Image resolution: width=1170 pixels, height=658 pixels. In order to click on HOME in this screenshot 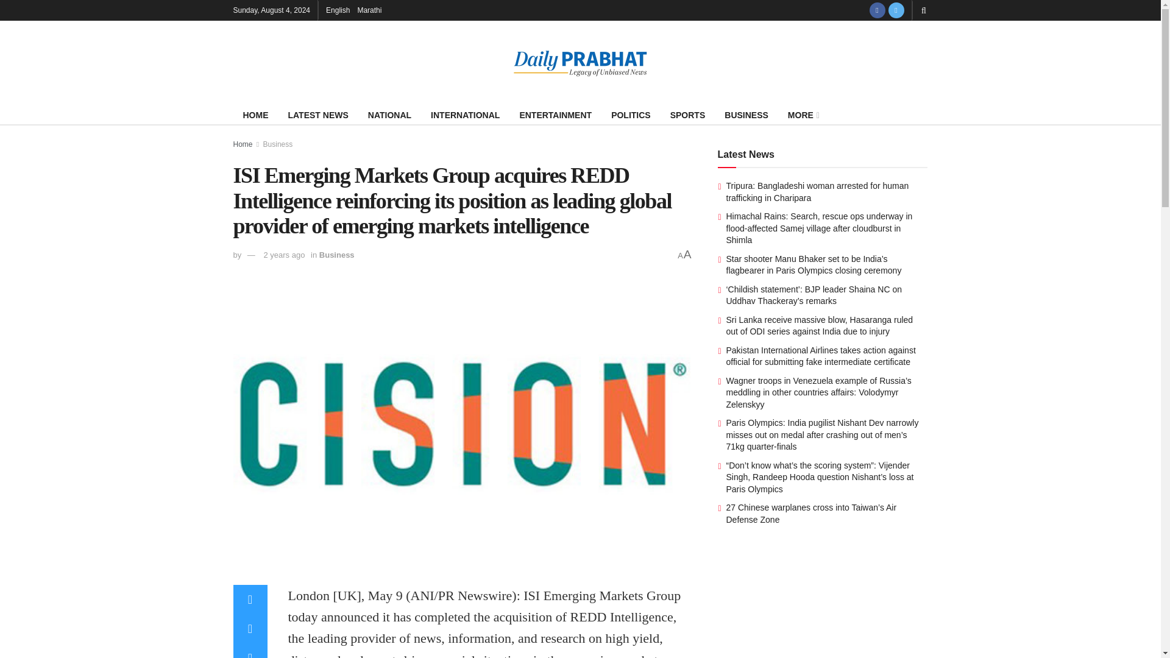, I will do `click(255, 115)`.